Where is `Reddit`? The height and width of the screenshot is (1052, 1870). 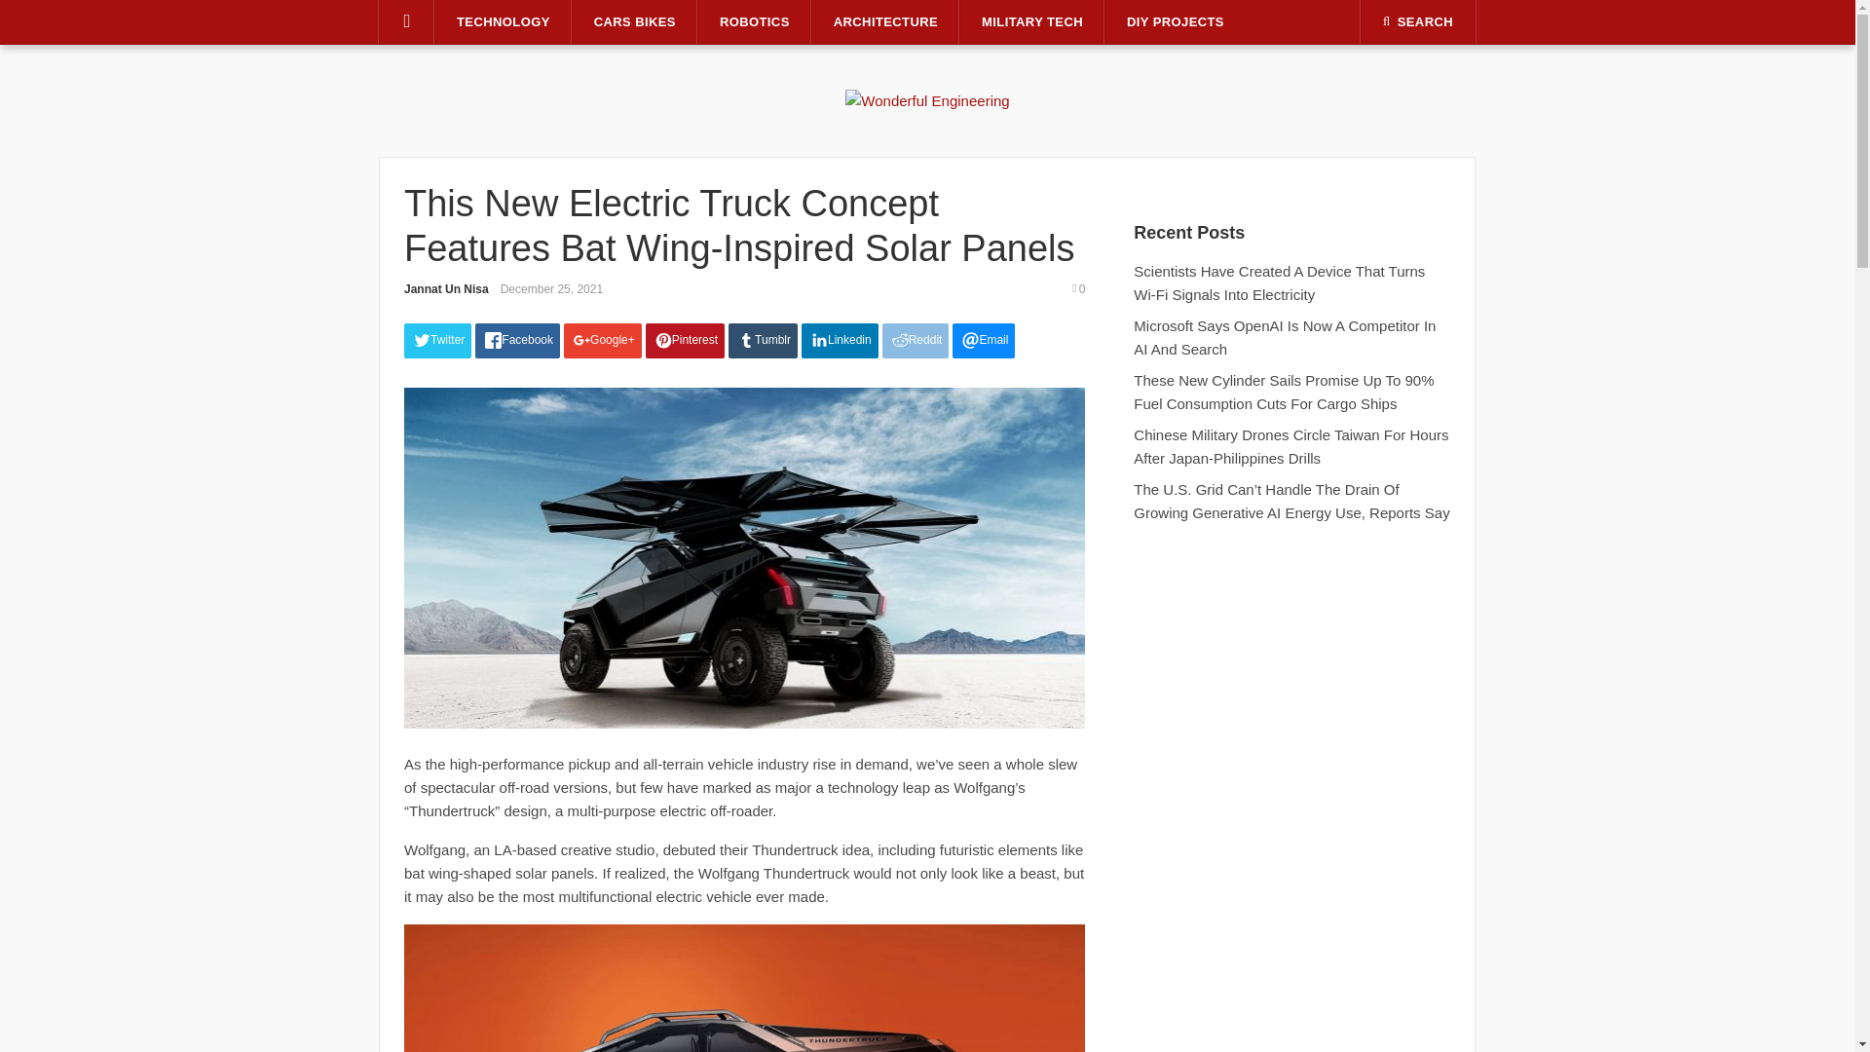 Reddit is located at coordinates (916, 341).